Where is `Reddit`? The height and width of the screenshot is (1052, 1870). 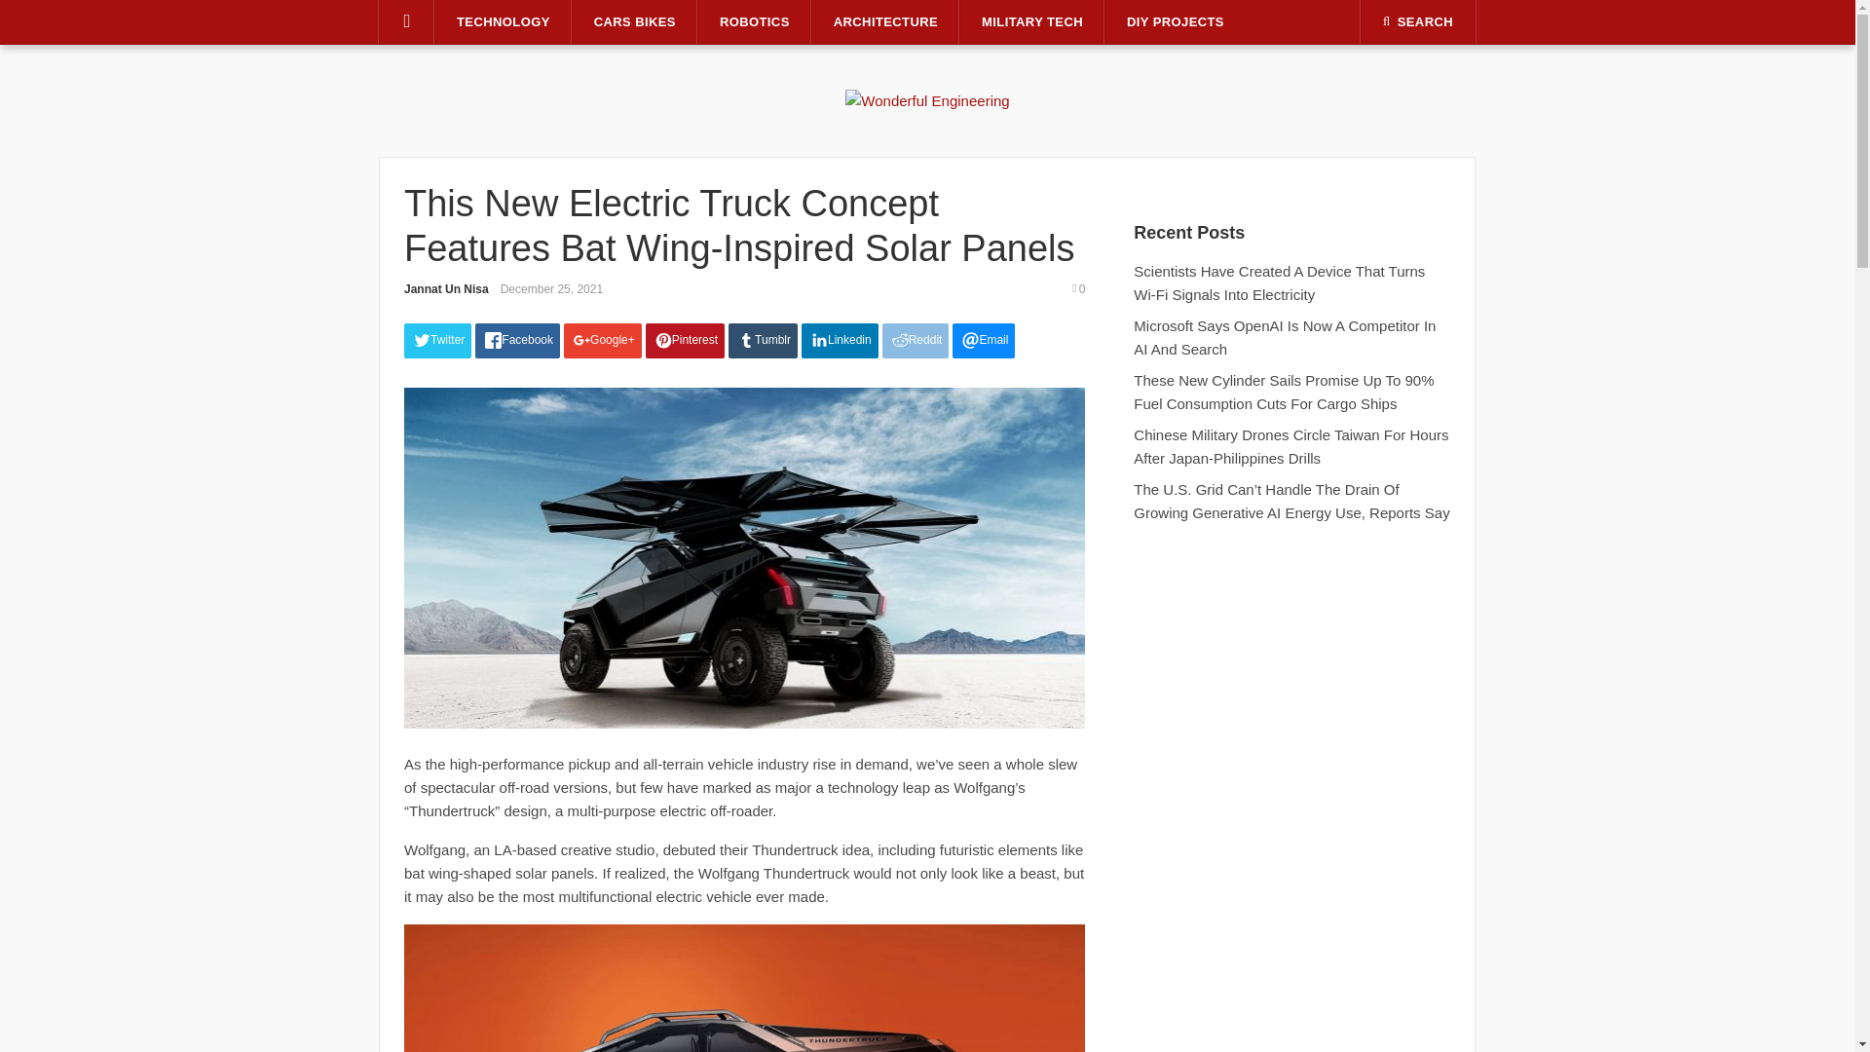 Reddit is located at coordinates (916, 341).